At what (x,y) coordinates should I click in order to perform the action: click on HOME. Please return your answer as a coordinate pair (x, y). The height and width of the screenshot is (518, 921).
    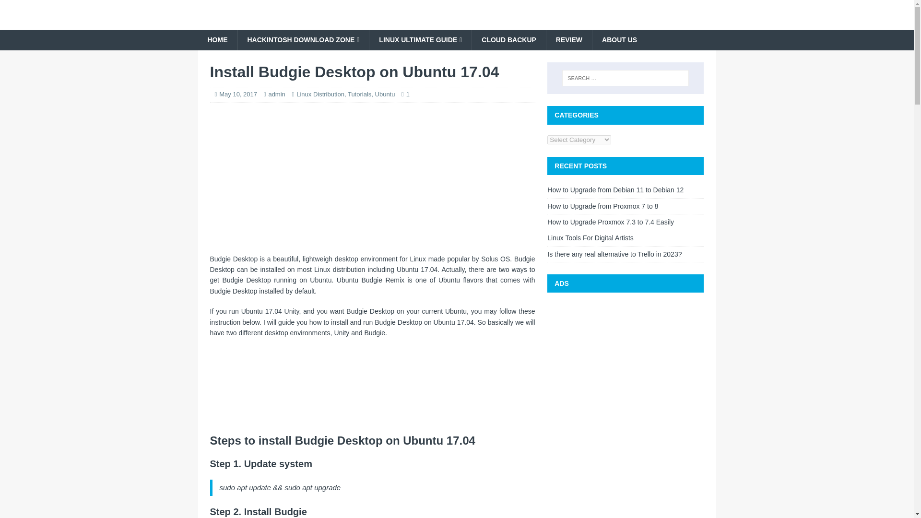
    Looking at the image, I should click on (217, 39).